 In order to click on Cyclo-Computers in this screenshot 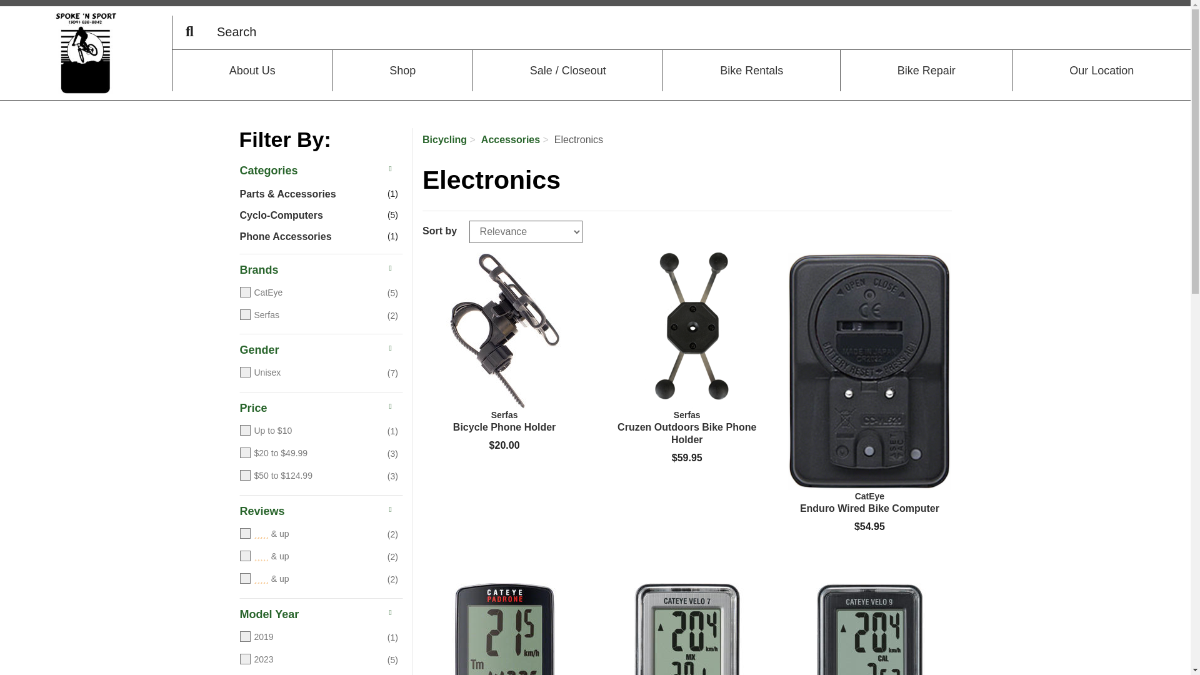, I will do `click(309, 216)`.